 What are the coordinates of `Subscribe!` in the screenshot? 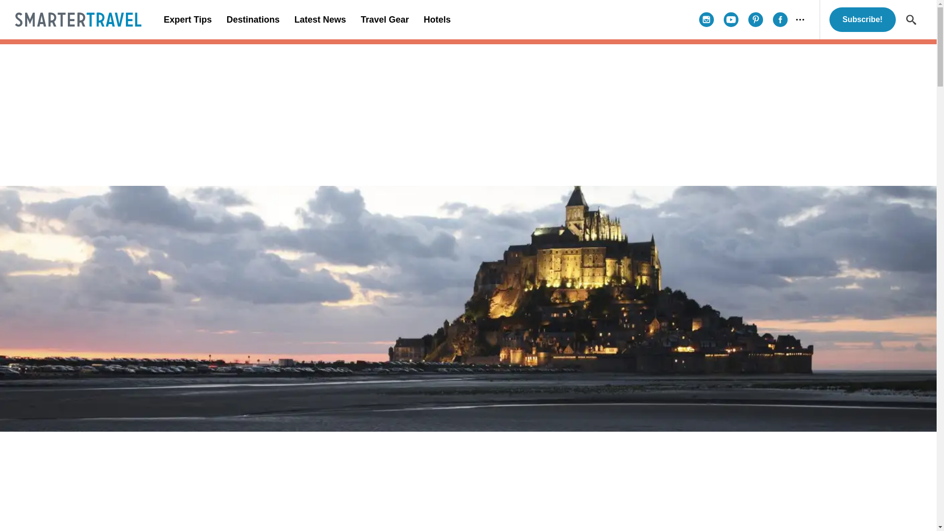 It's located at (862, 20).